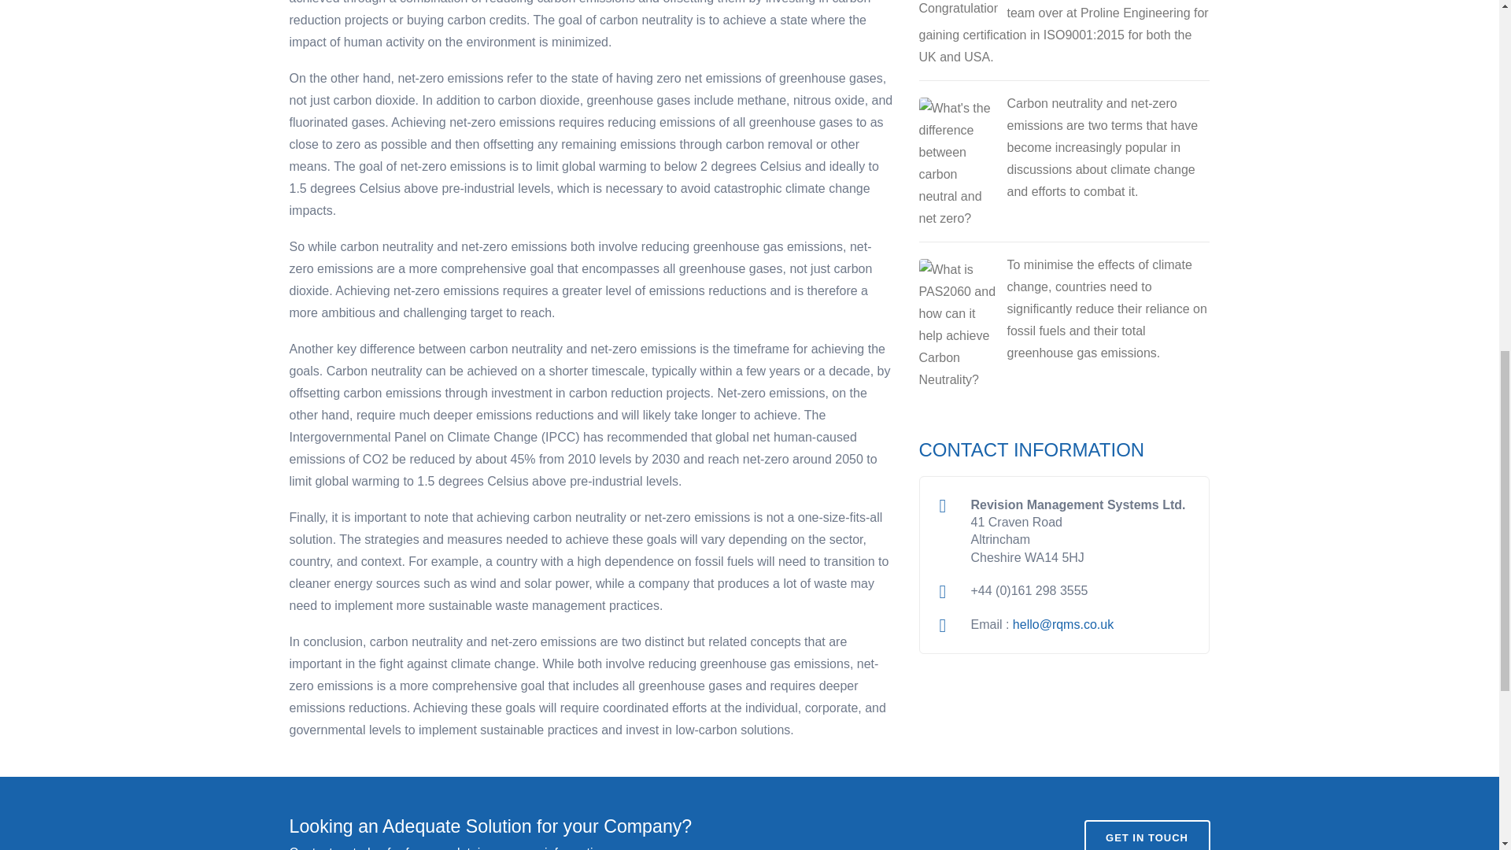 The image size is (1511, 850). What do you see at coordinates (1147, 835) in the screenshot?
I see `GET IN TOUCH` at bounding box center [1147, 835].